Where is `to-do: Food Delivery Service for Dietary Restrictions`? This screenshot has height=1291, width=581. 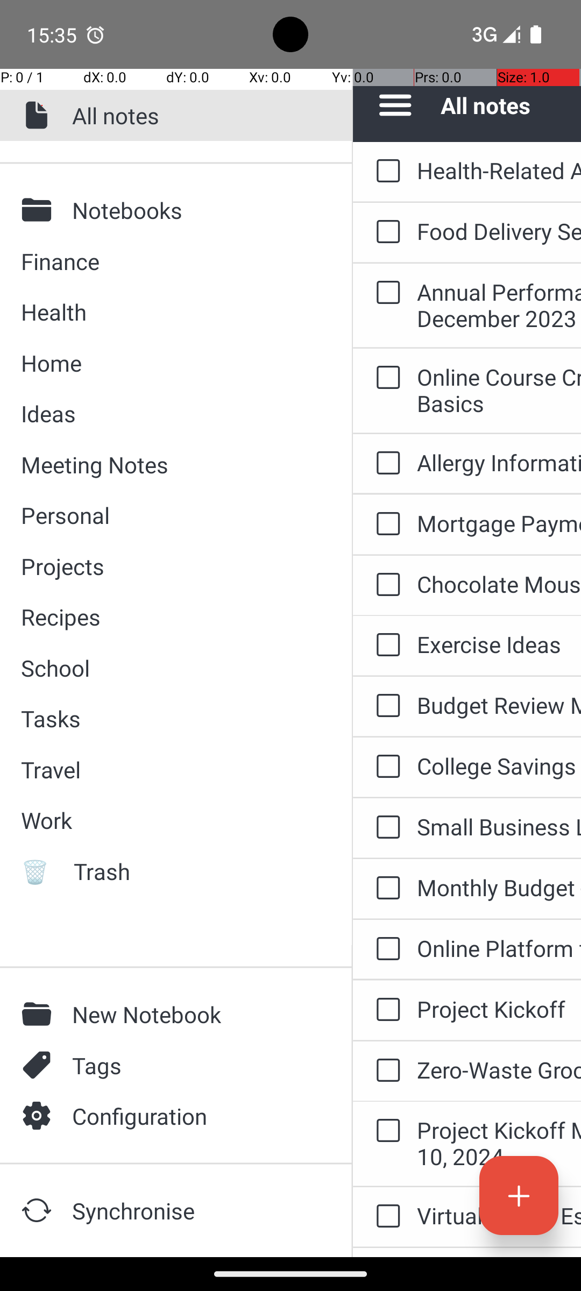 to-do: Food Delivery Service for Dietary Restrictions is located at coordinates (385, 232).